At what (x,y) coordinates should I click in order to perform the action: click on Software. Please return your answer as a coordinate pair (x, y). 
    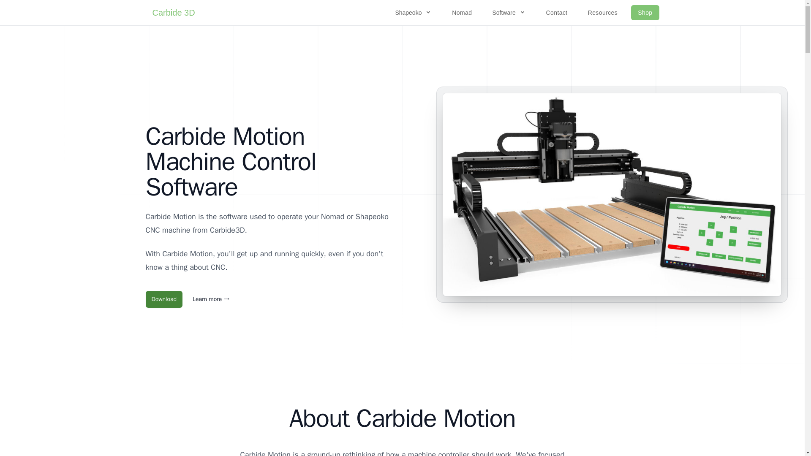
    Looking at the image, I should click on (509, 12).